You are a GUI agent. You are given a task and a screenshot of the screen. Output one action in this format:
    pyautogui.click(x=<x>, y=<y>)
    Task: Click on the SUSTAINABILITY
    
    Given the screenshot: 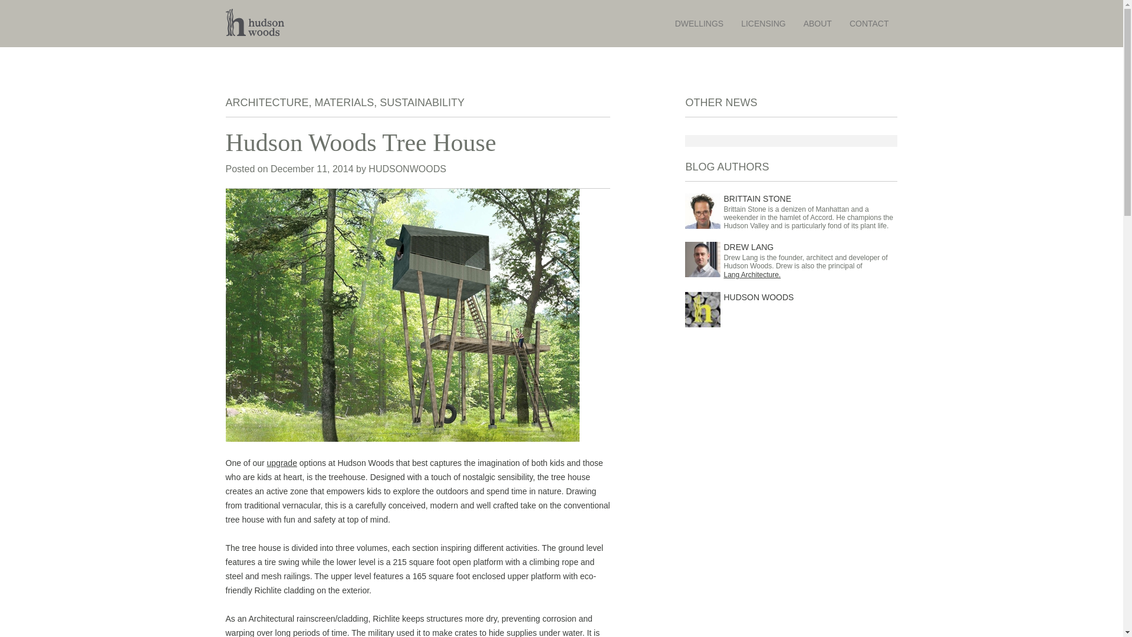 What is the action you would take?
    pyautogui.click(x=422, y=103)
    